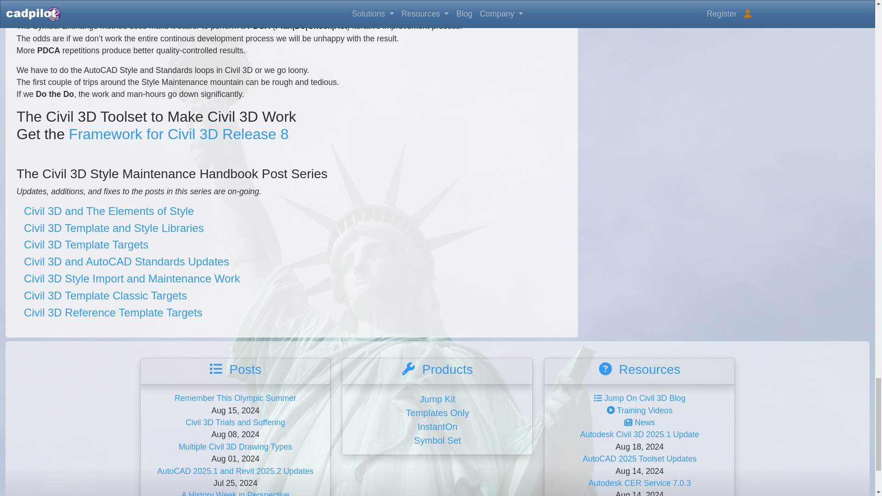 Image resolution: width=882 pixels, height=496 pixels. What do you see at coordinates (113, 312) in the screenshot?
I see `Civil 3D Reference Template Targets` at bounding box center [113, 312].